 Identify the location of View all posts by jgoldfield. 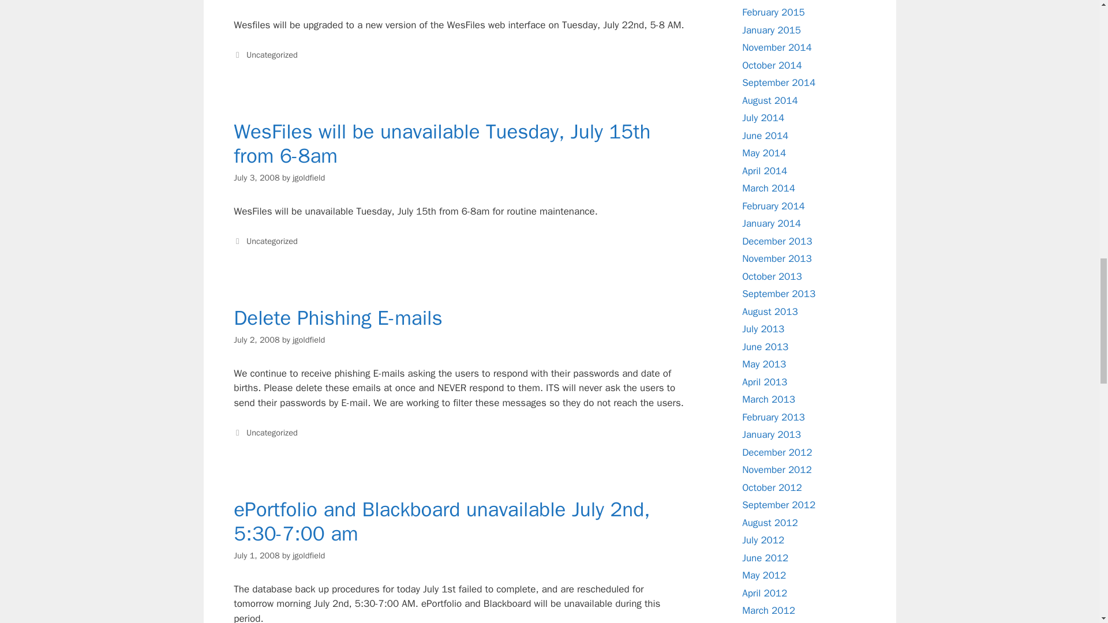
(308, 178).